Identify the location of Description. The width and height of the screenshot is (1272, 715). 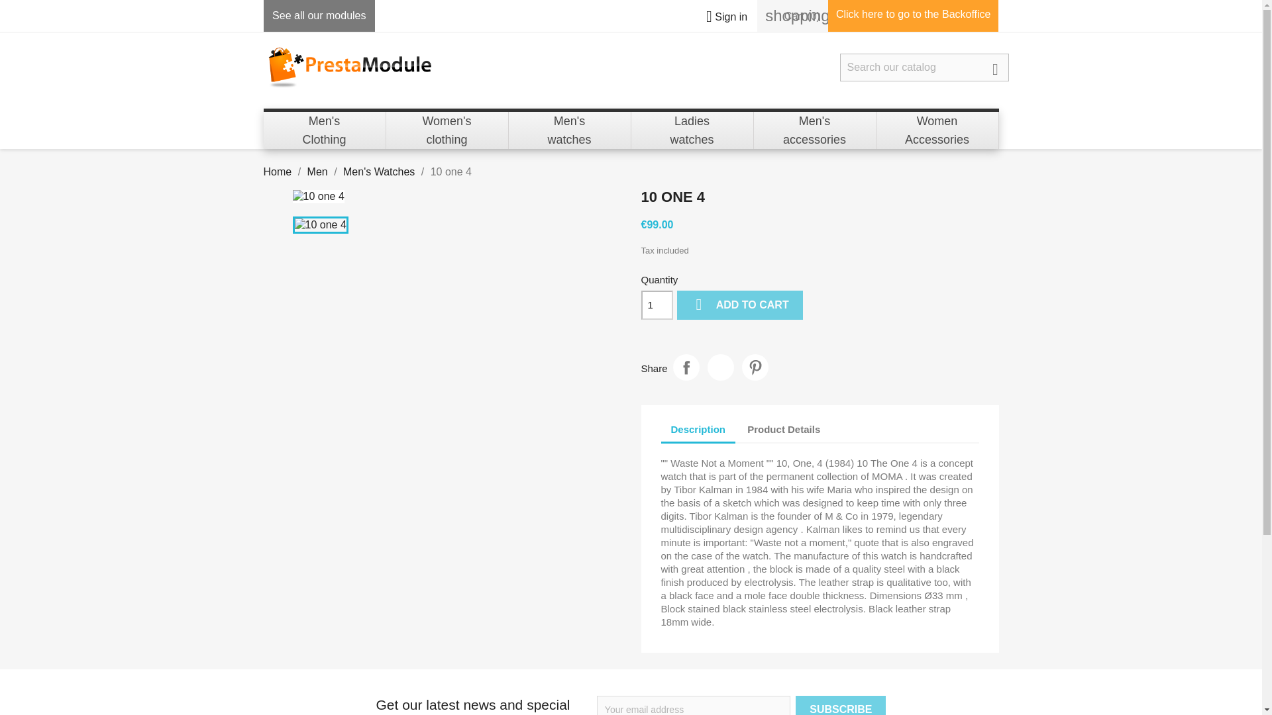
(325, 130).